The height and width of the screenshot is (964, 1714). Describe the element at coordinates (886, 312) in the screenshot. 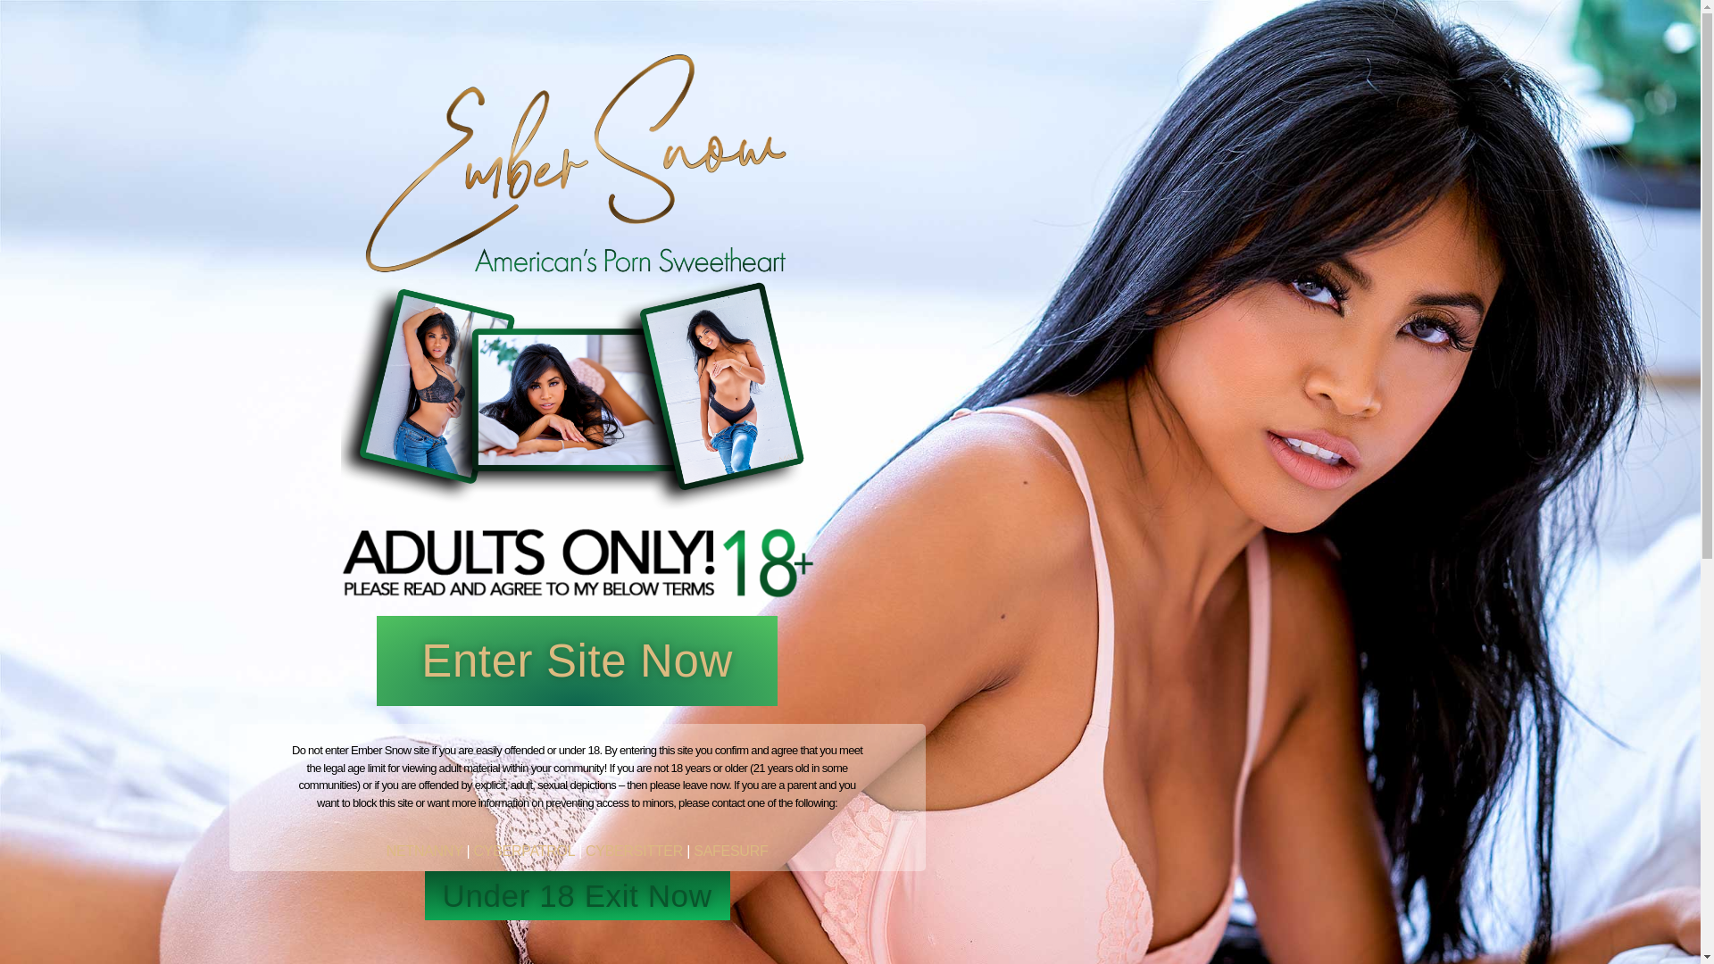

I see `Home` at that location.